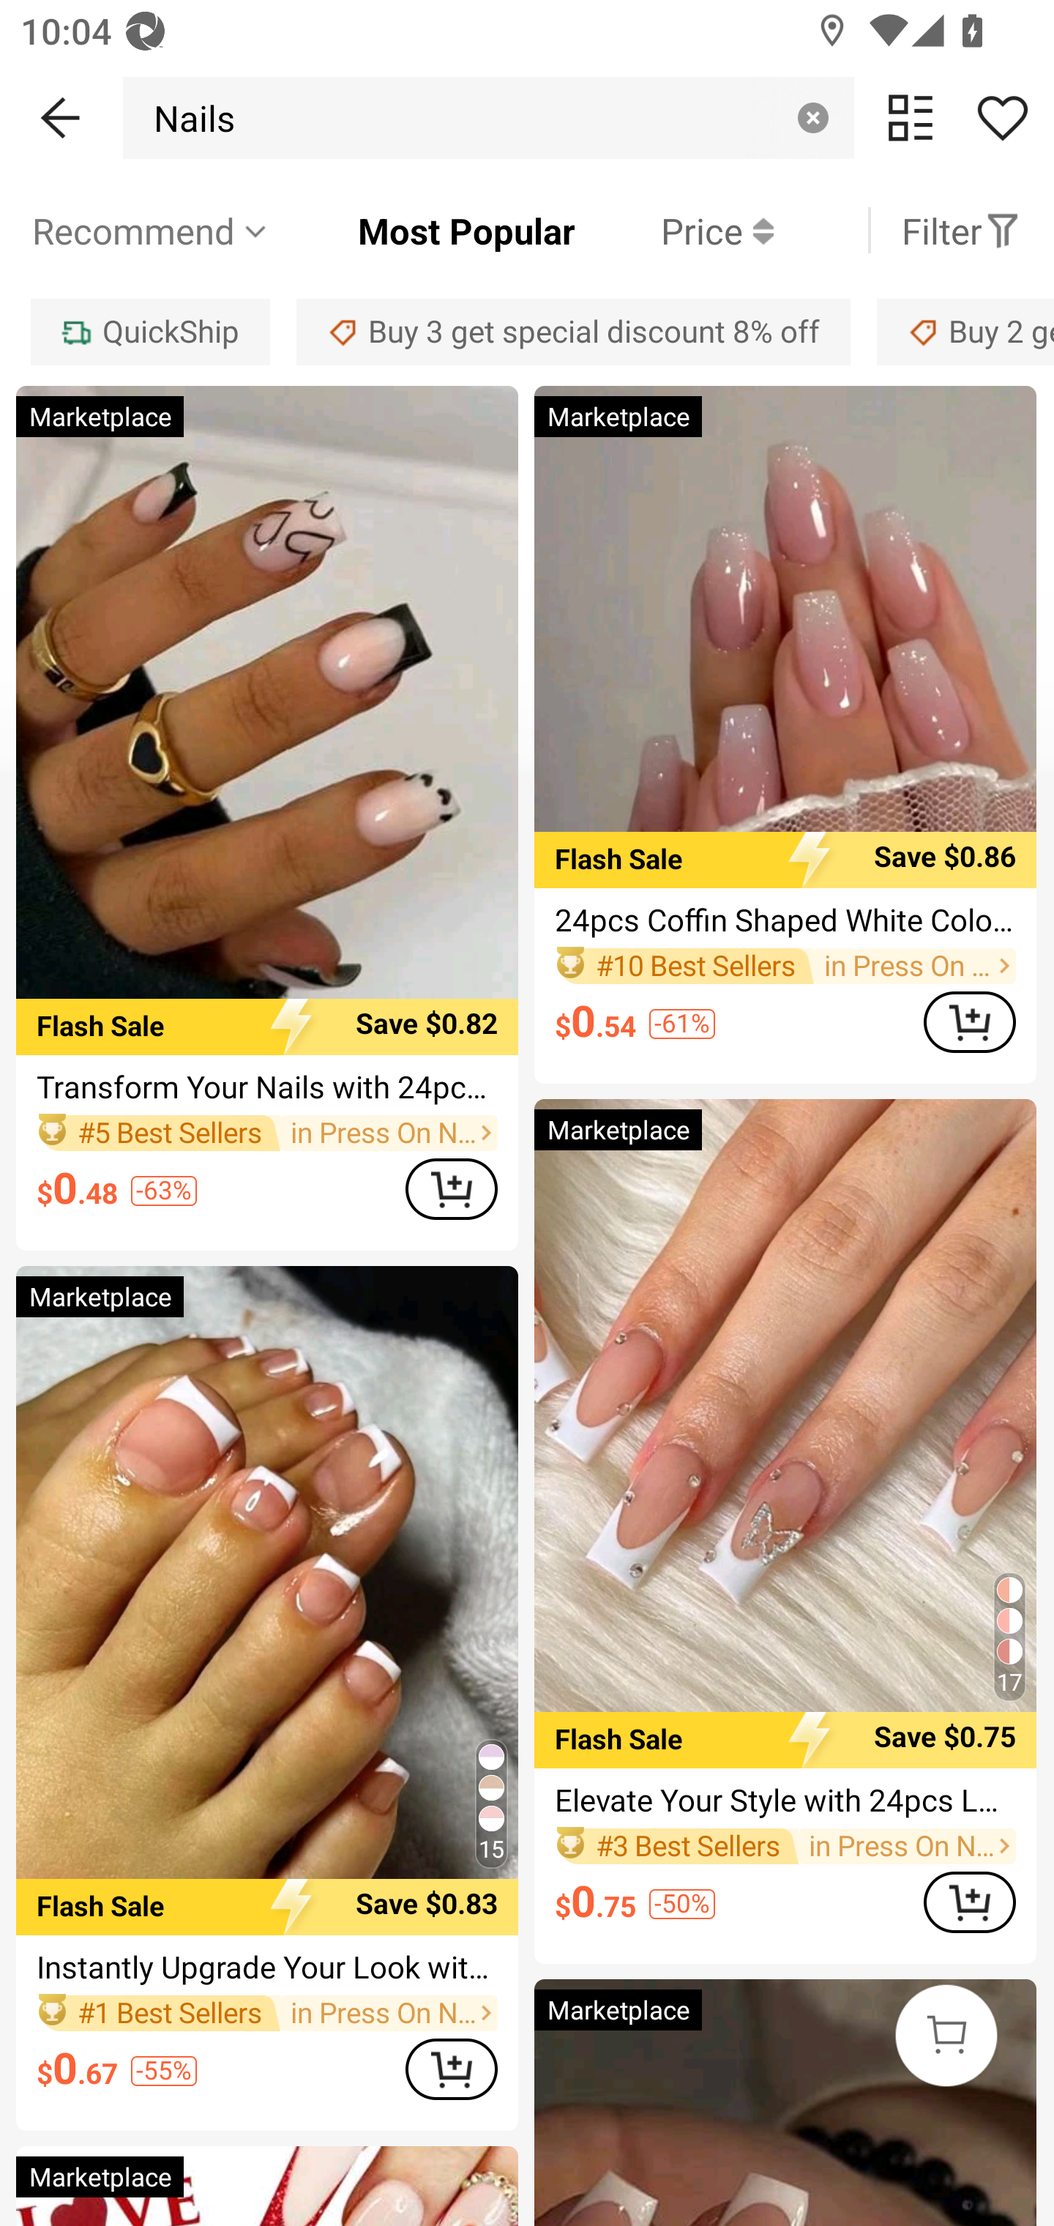 The image size is (1054, 2226). I want to click on Filter, so click(961, 230).